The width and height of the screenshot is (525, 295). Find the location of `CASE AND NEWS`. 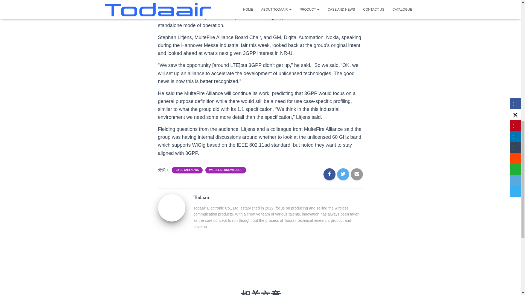

CASE AND NEWS is located at coordinates (187, 170).